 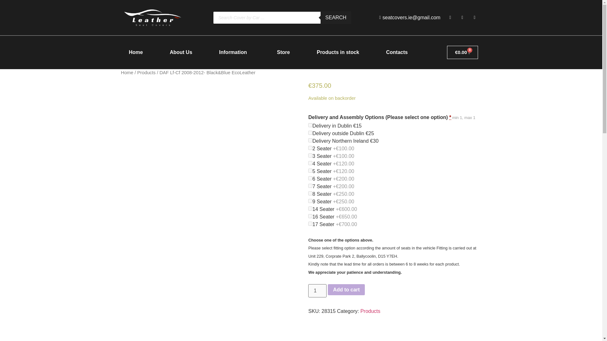 What do you see at coordinates (396, 52) in the screenshot?
I see `Contacts` at bounding box center [396, 52].